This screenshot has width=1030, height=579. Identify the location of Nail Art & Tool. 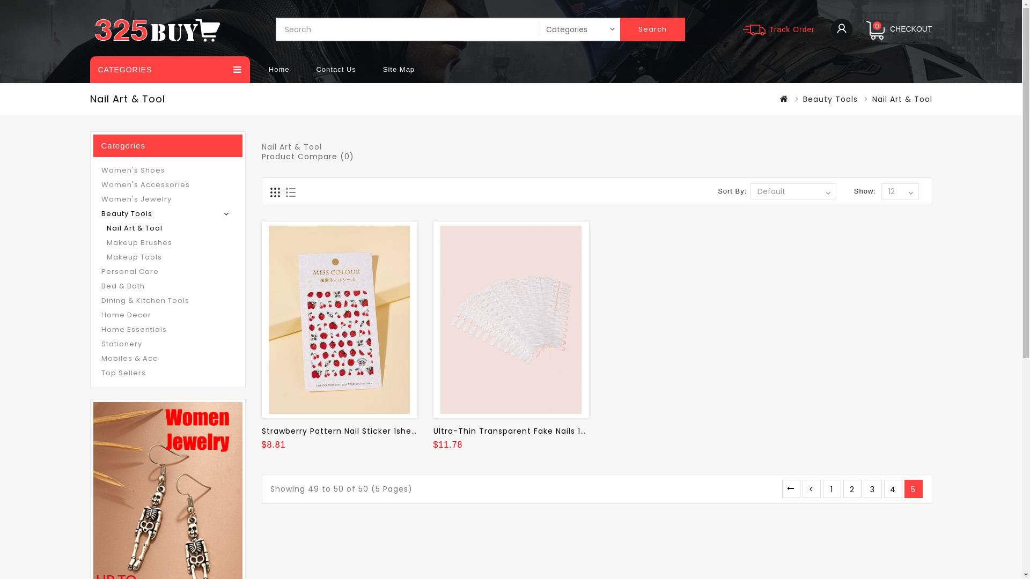
(170, 227).